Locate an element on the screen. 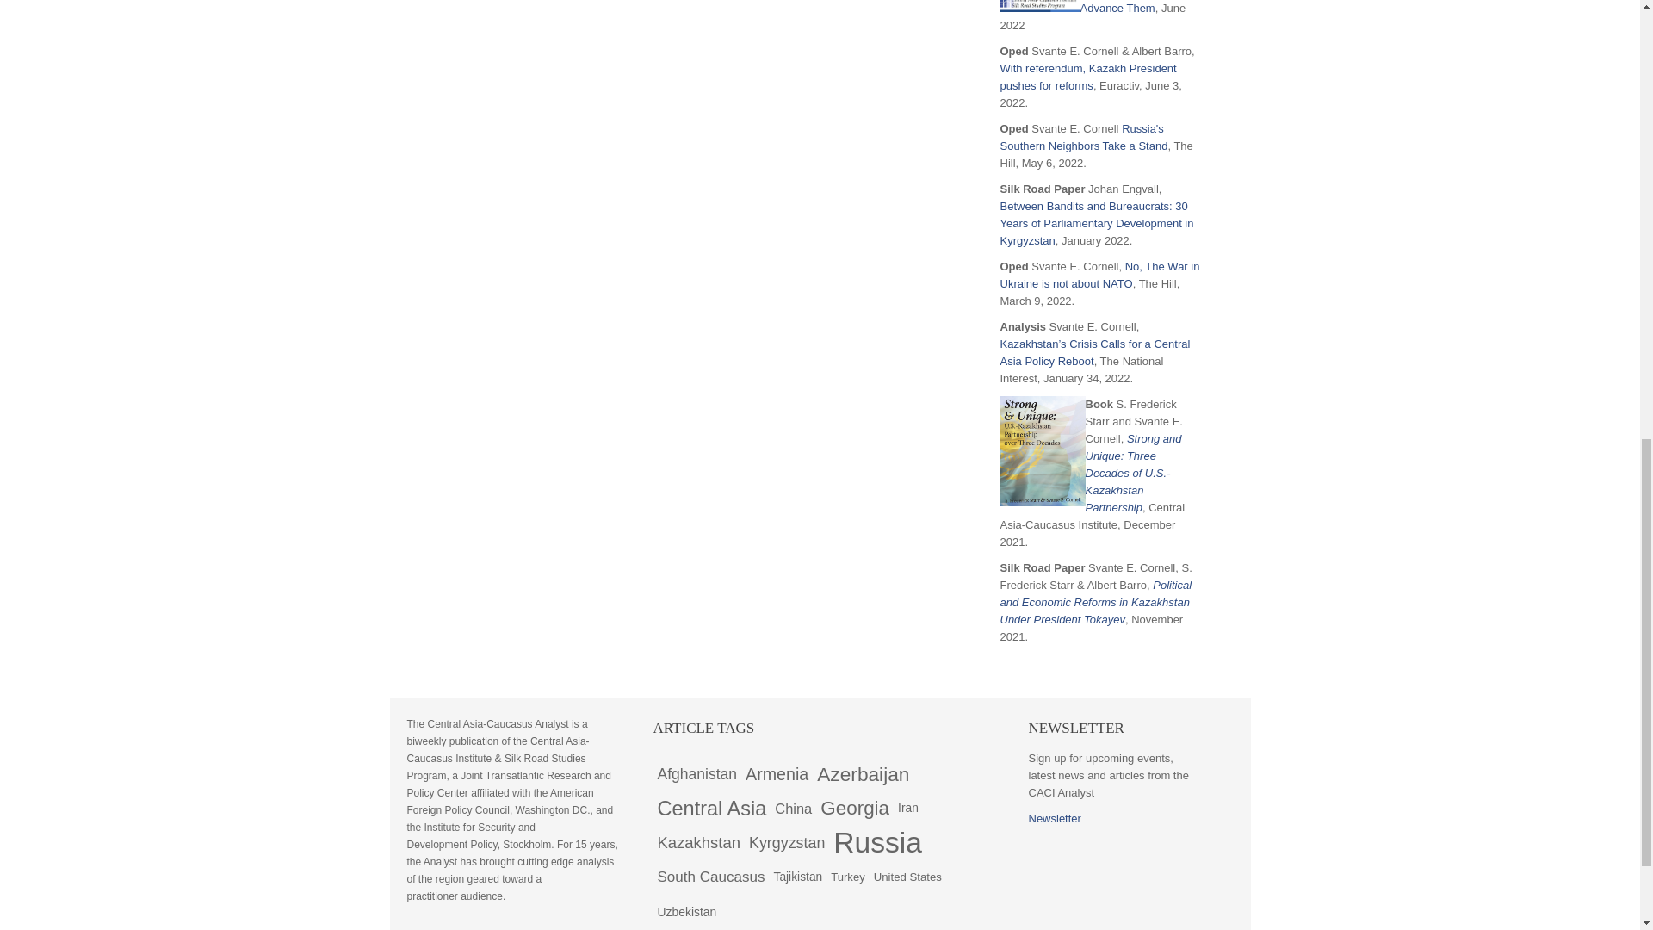  175 items tagged with Azerbaijan is located at coordinates (863, 774).